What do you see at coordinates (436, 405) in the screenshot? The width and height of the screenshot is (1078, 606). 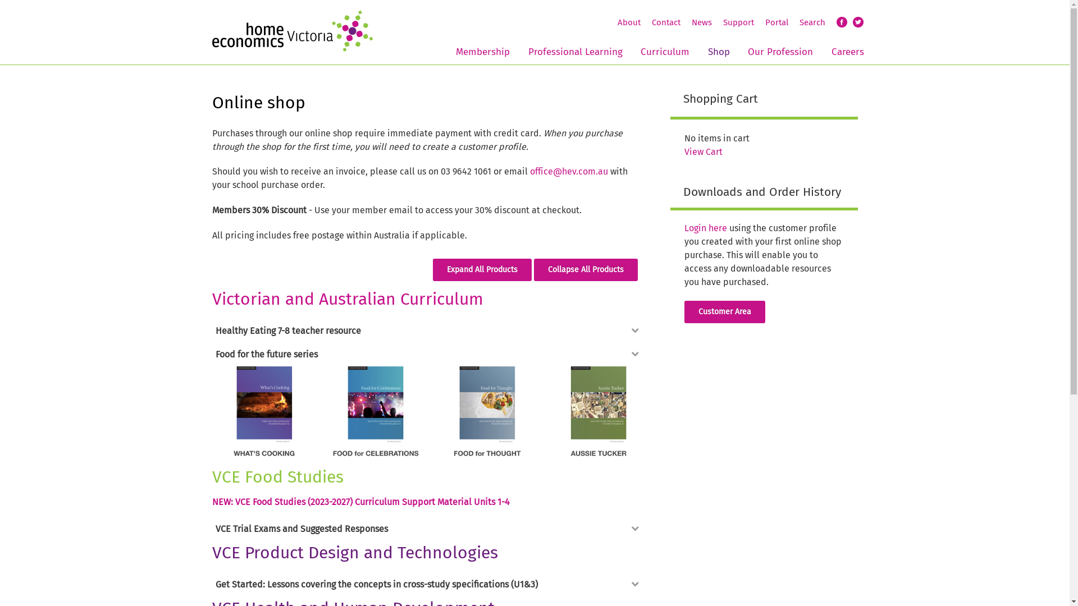 I see `Add to cart` at bounding box center [436, 405].